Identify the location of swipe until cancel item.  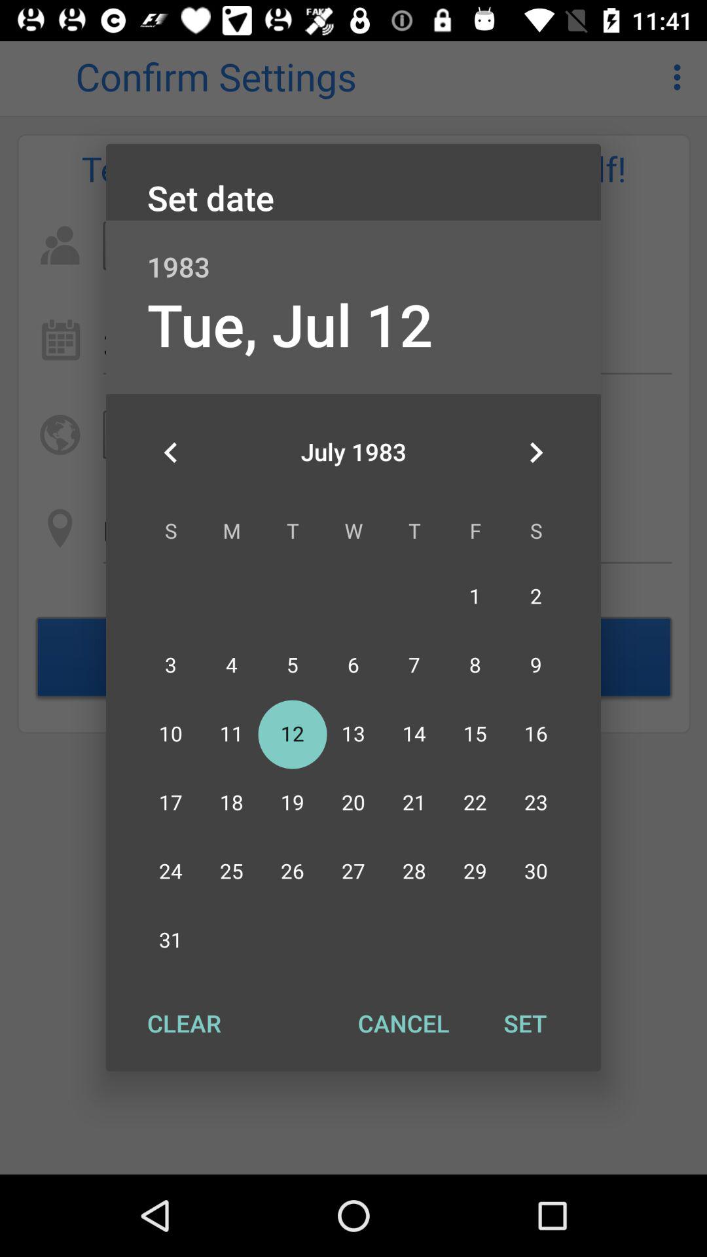
(403, 1023).